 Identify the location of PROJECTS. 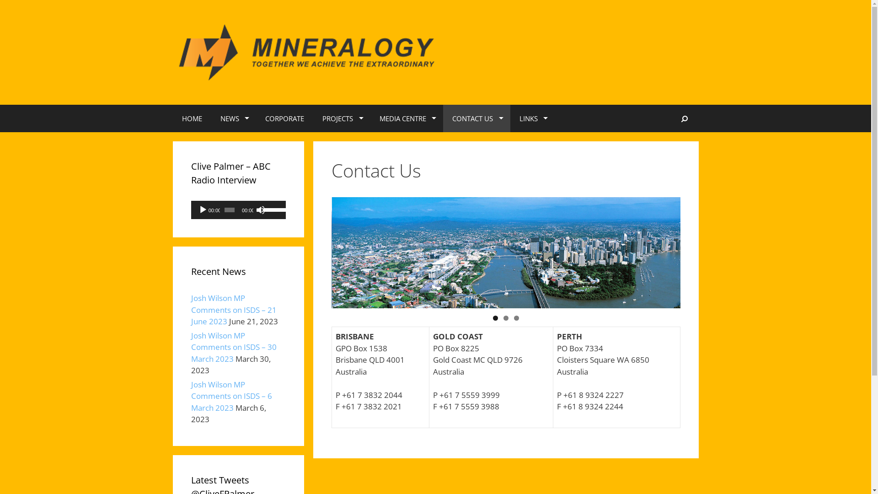
(342, 118).